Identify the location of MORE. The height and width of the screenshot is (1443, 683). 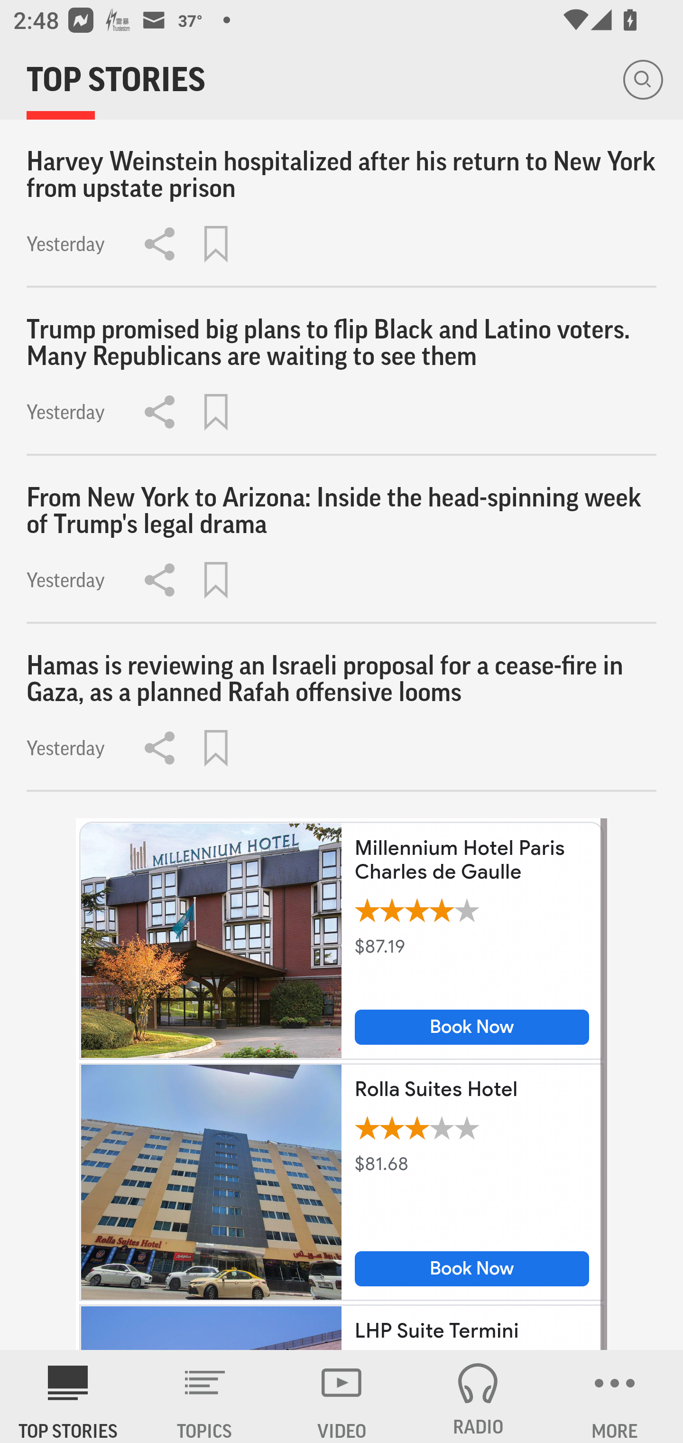
(615, 1396).